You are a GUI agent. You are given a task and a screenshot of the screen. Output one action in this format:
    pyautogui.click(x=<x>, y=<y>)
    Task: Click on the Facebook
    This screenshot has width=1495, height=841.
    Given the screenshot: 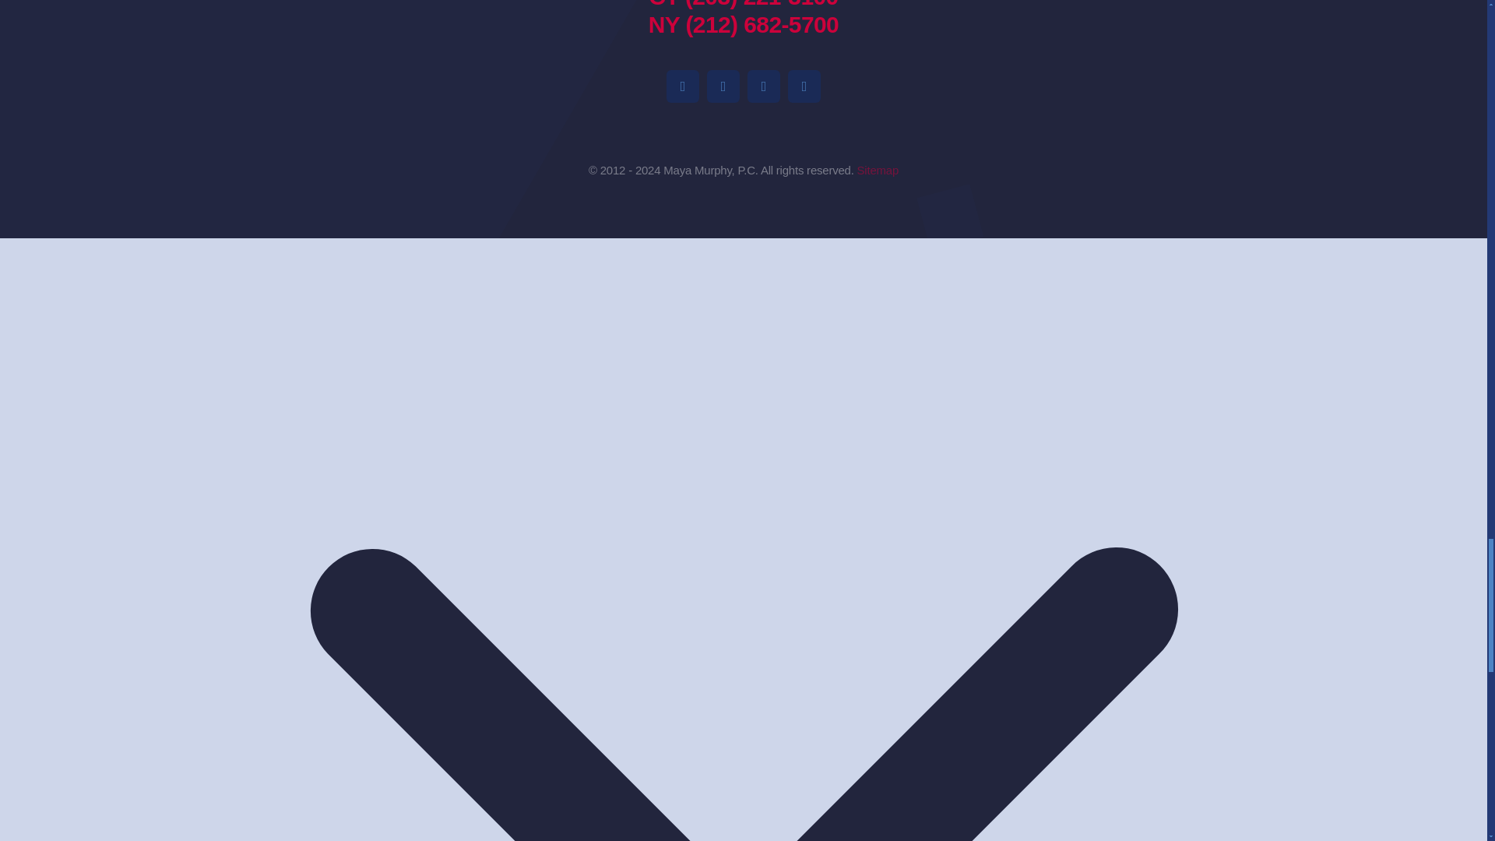 What is the action you would take?
    pyautogui.click(x=683, y=86)
    